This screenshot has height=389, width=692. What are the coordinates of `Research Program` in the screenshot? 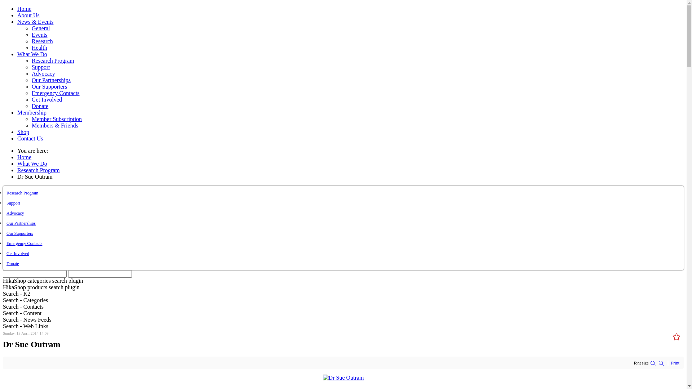 It's located at (22, 193).